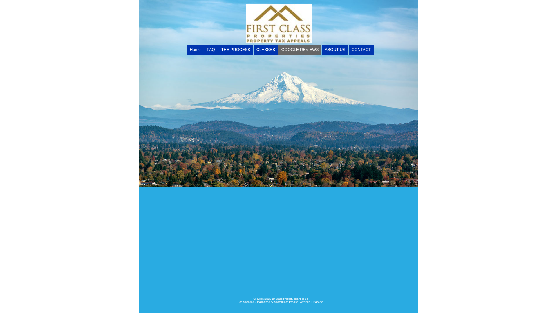 This screenshot has height=313, width=557. What do you see at coordinates (211, 50) in the screenshot?
I see `FAQ` at bounding box center [211, 50].